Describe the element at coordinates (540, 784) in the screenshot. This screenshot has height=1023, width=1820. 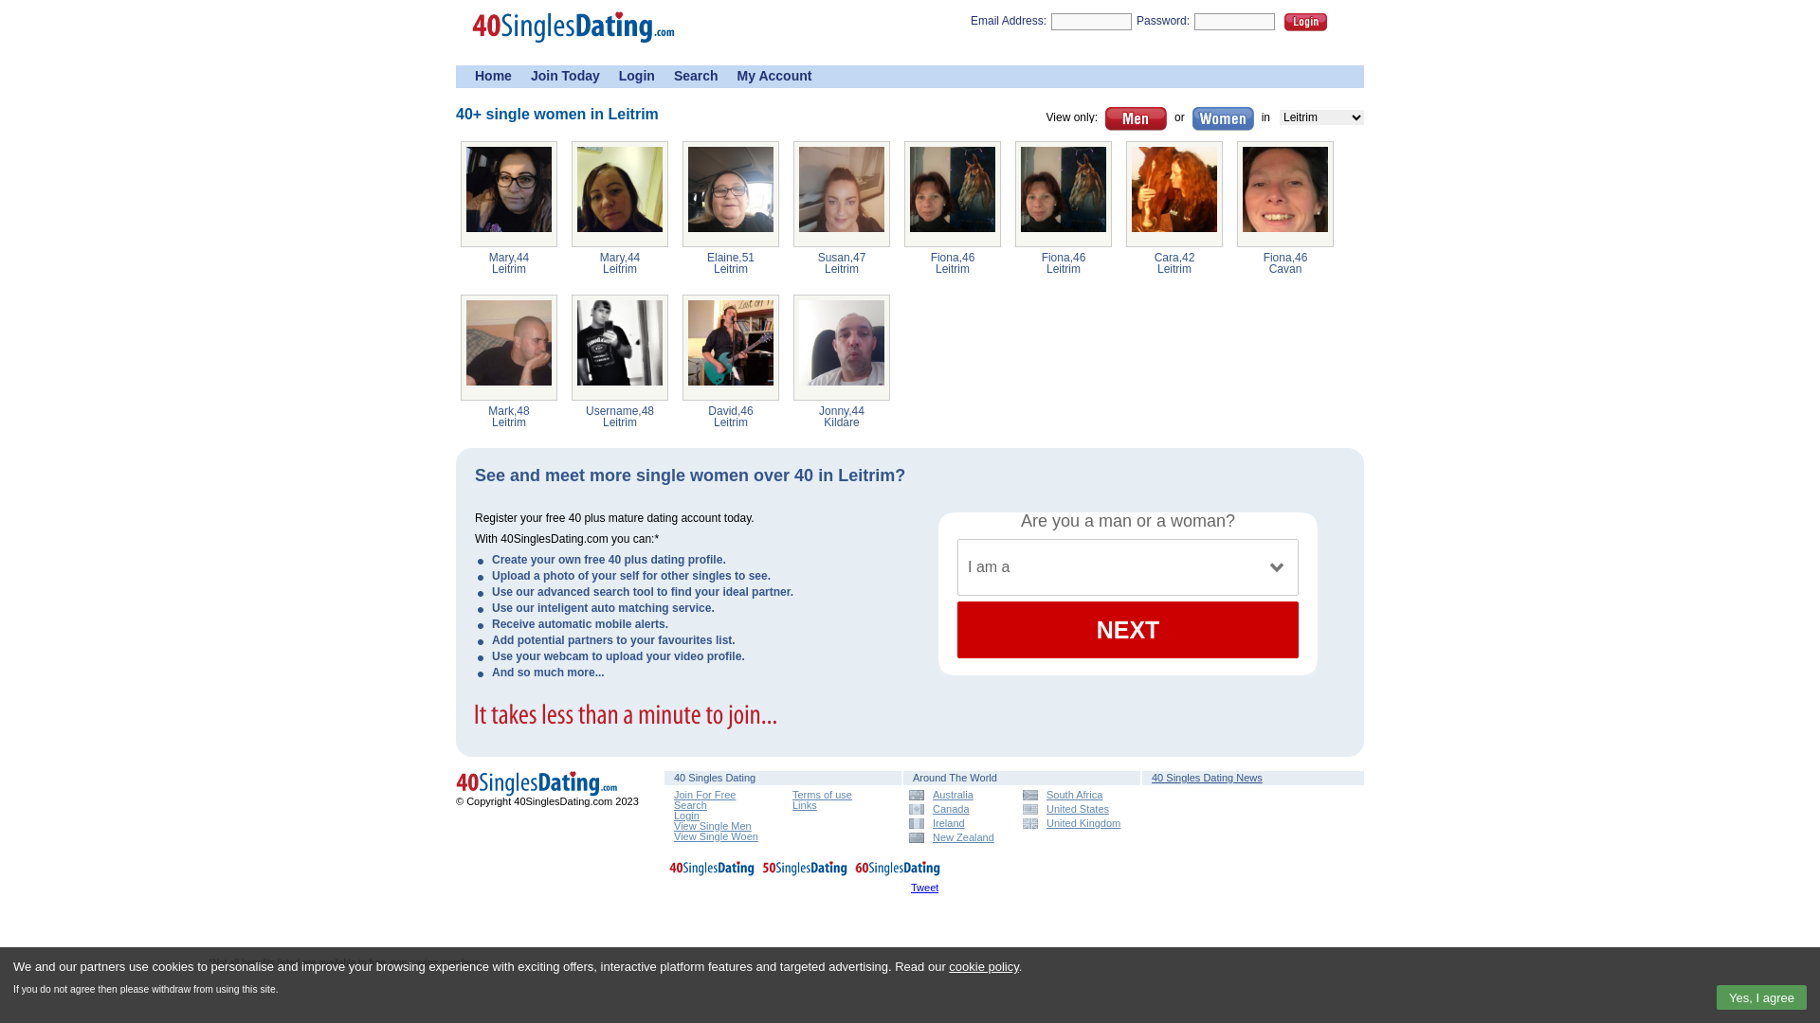
I see `40 Singles Dating` at that location.